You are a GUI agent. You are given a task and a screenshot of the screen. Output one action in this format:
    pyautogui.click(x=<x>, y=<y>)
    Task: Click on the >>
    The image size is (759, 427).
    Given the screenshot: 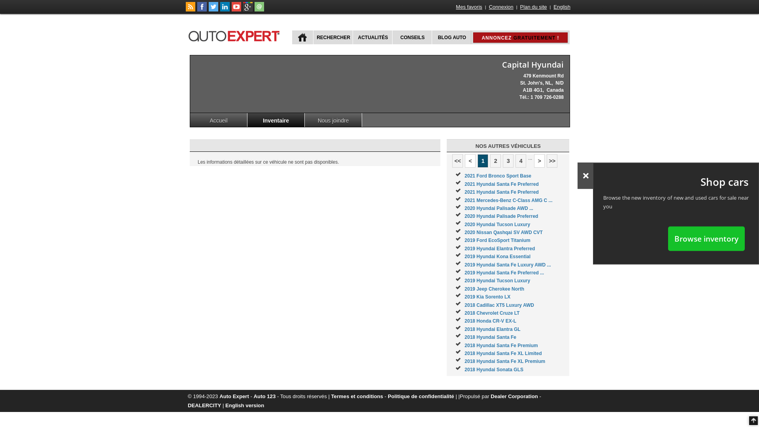 What is the action you would take?
    pyautogui.click(x=552, y=161)
    